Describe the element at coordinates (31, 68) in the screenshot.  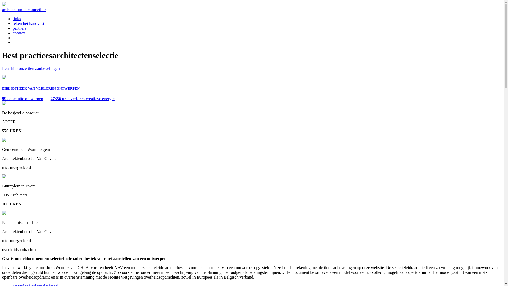
I see `Lees hier onze tien aanbevelingen` at that location.